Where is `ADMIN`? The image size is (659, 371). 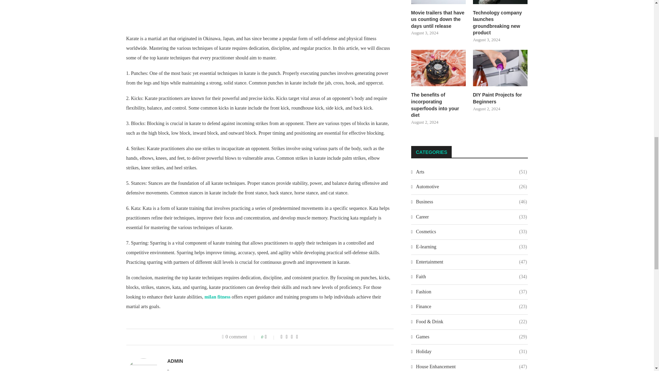
ADMIN is located at coordinates (175, 361).